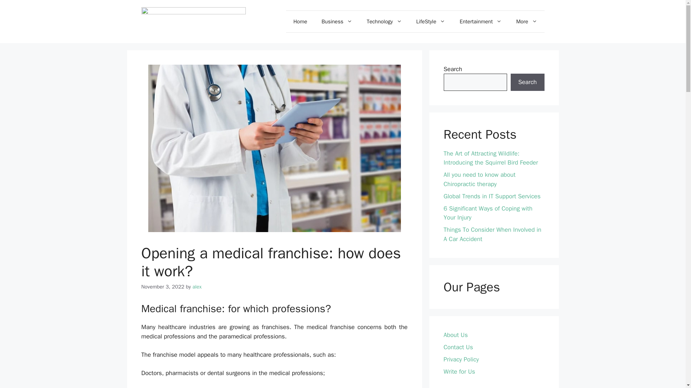 The width and height of the screenshot is (691, 388). I want to click on Global Trends in IT Support Services, so click(492, 196).